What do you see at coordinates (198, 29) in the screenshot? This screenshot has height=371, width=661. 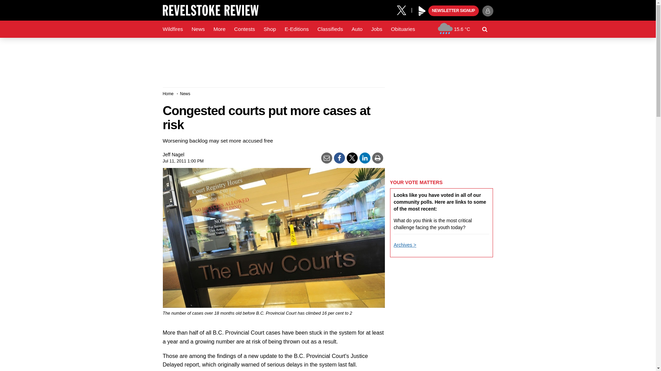 I see `News` at bounding box center [198, 29].